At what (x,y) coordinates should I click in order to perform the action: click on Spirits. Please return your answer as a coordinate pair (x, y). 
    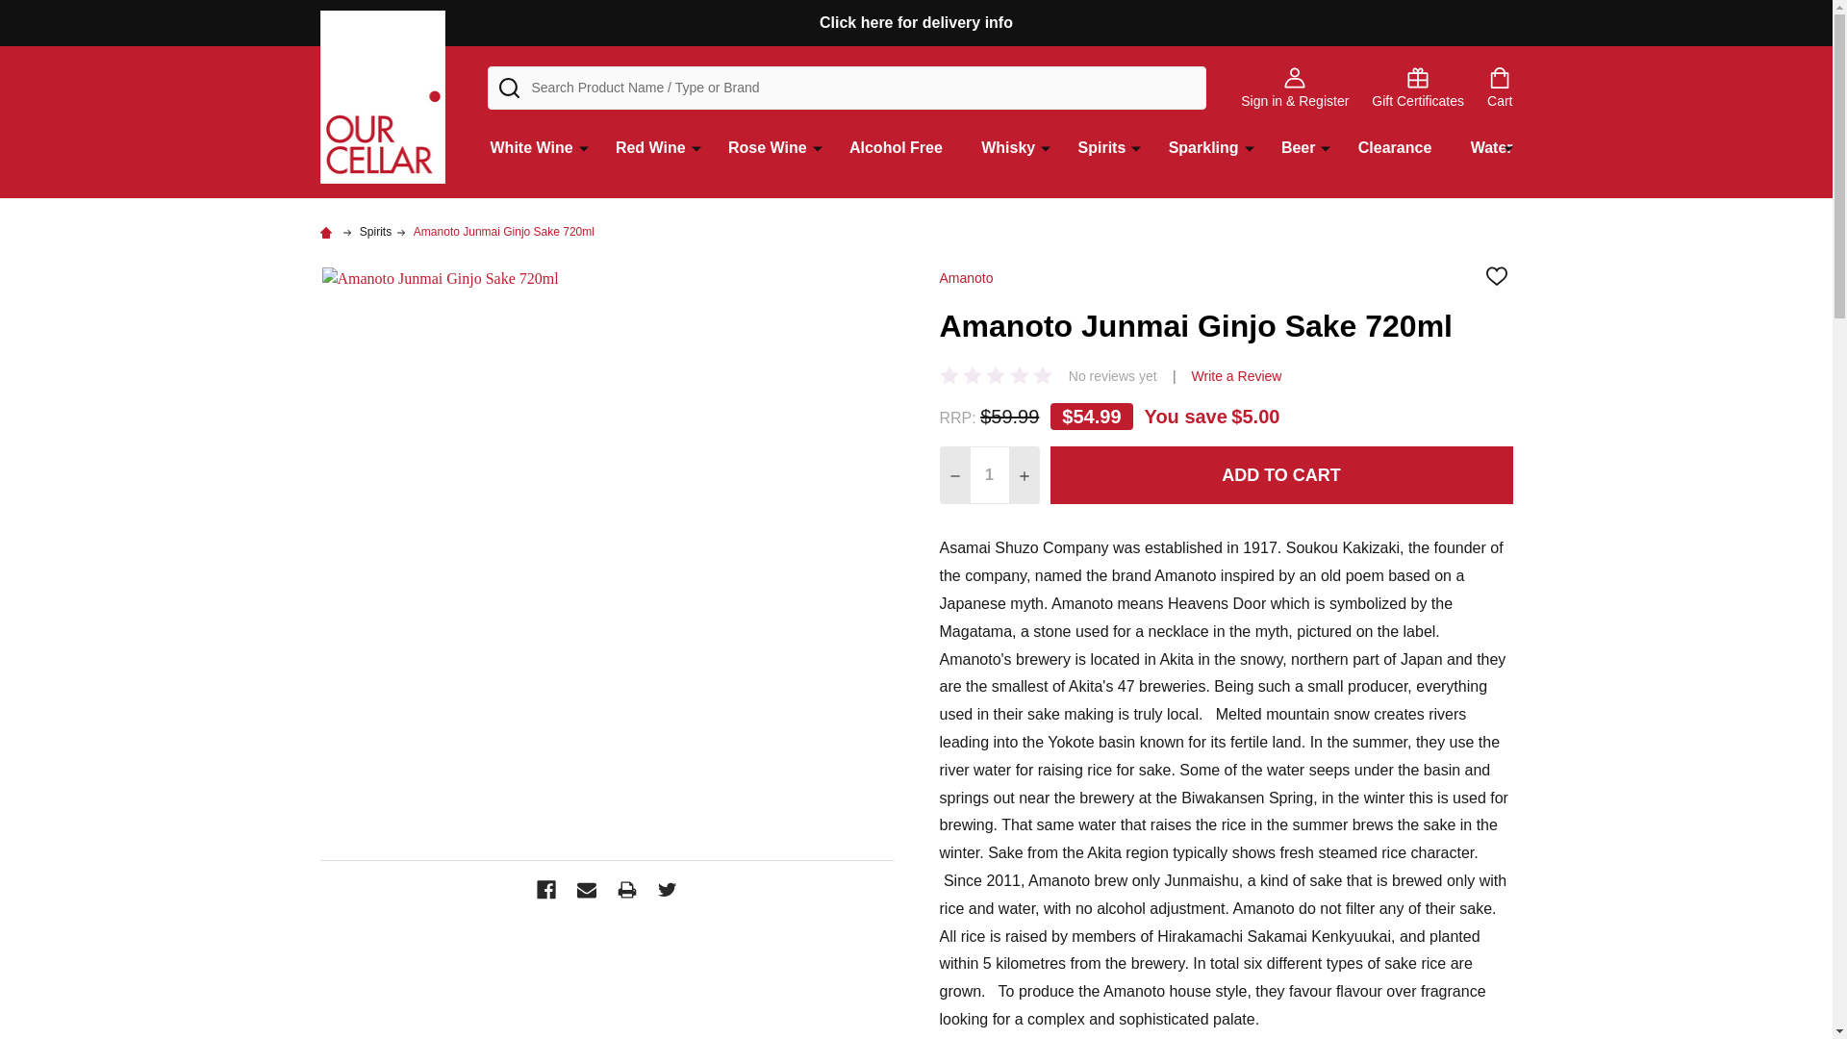
    Looking at the image, I should click on (375, 232).